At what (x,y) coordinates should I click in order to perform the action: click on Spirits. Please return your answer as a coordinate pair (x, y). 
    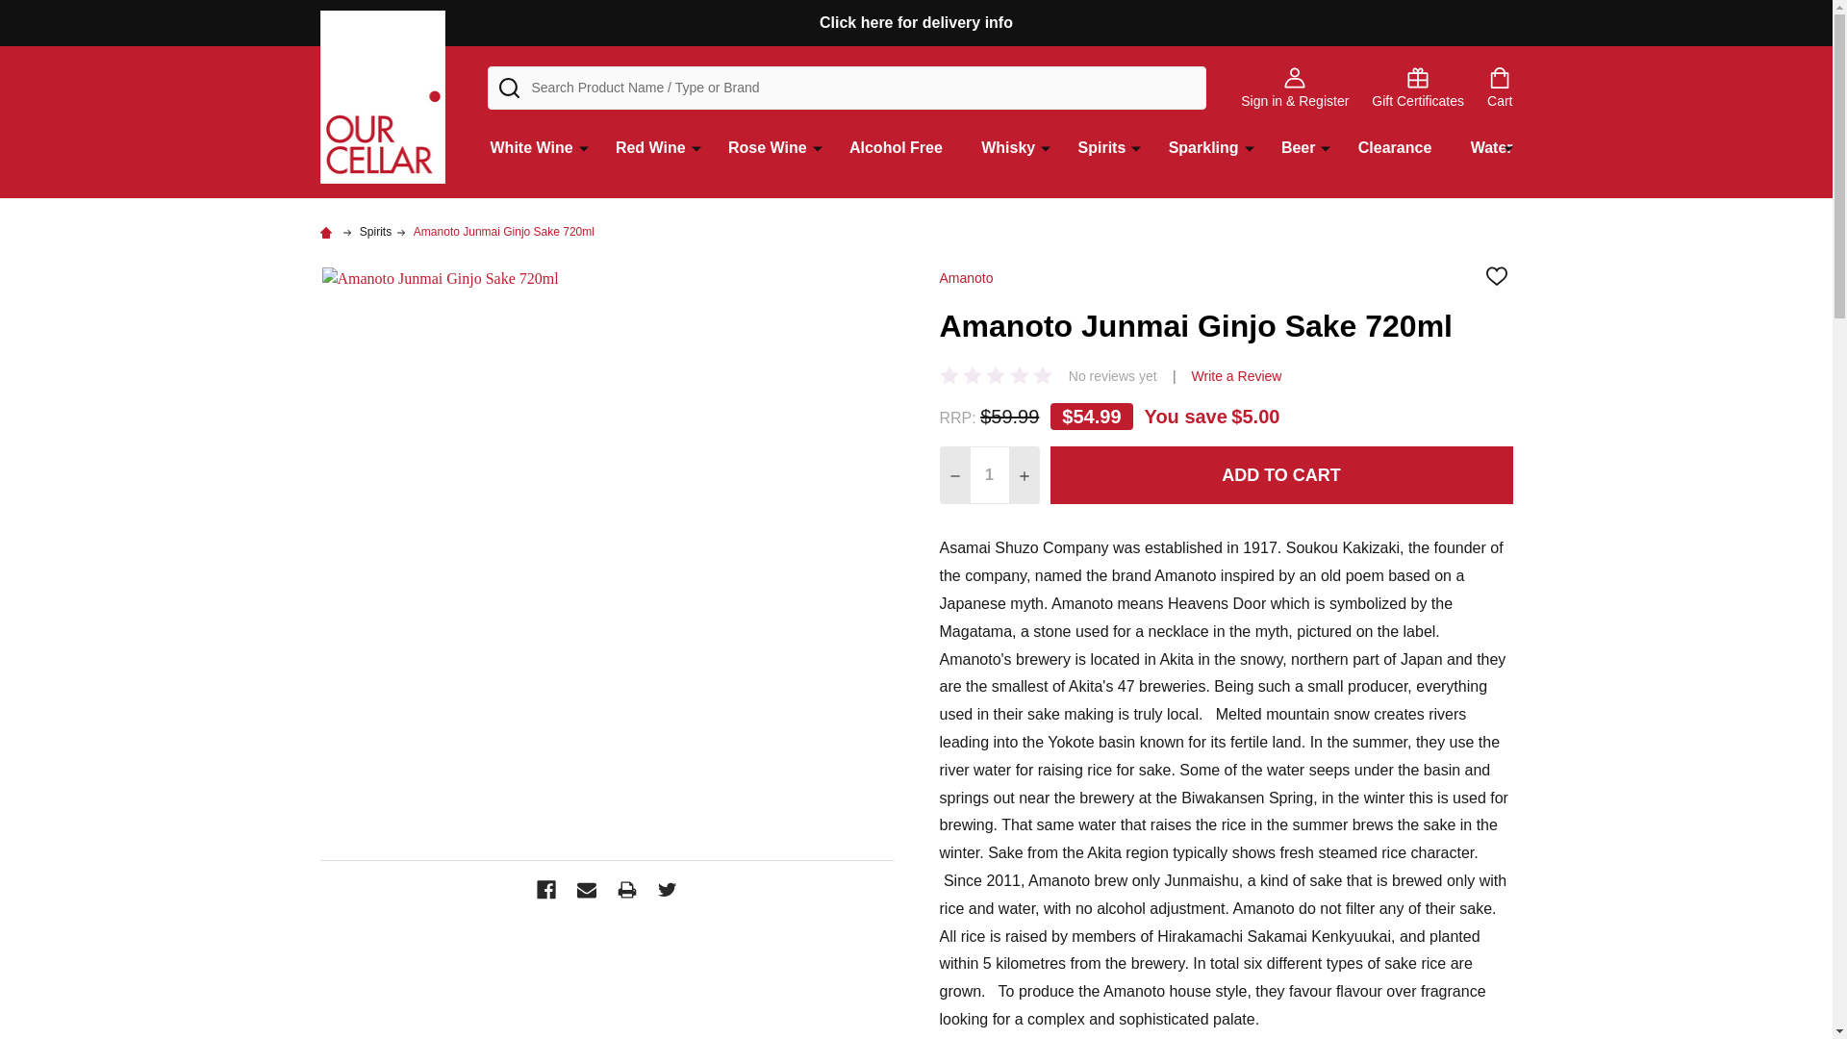
    Looking at the image, I should click on (375, 232).